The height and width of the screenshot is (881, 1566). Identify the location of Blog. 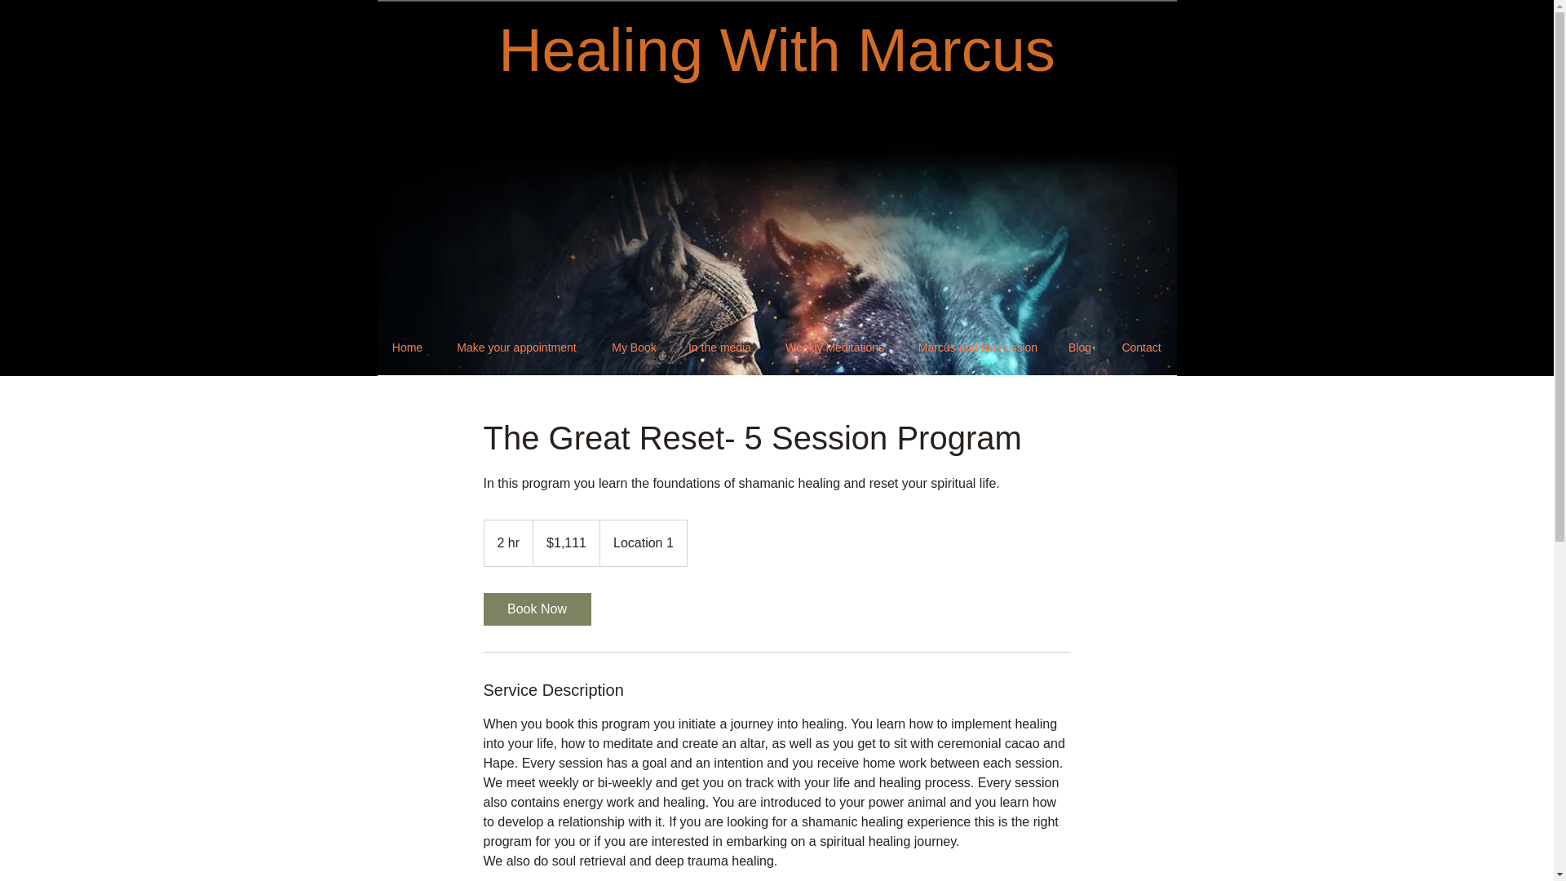
(1080, 348).